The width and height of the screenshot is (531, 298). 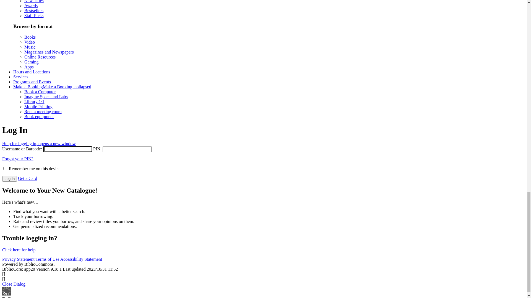 What do you see at coordinates (28, 136) in the screenshot?
I see `In Progress Shelf` at bounding box center [28, 136].